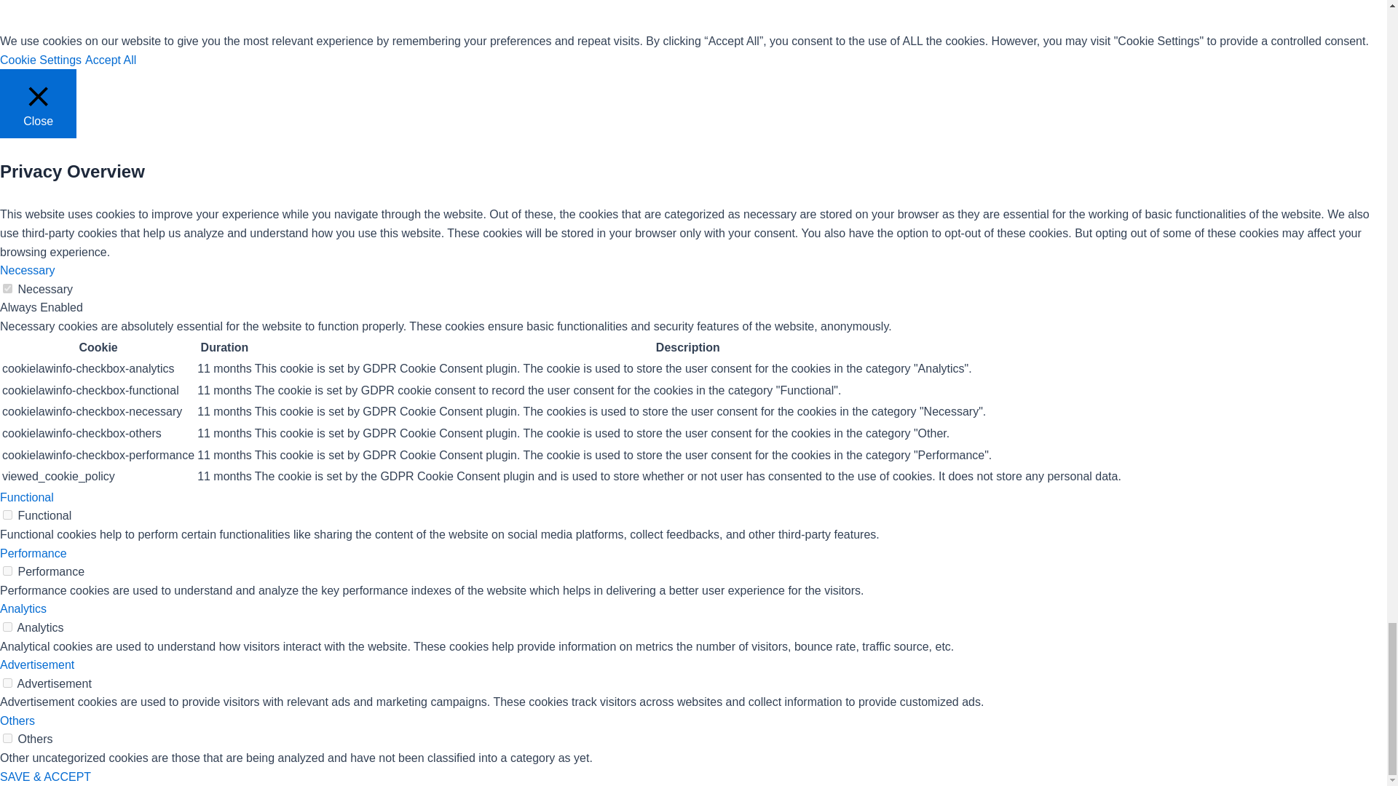 This screenshot has height=786, width=1398. Describe the element at coordinates (7, 514) in the screenshot. I see `on` at that location.